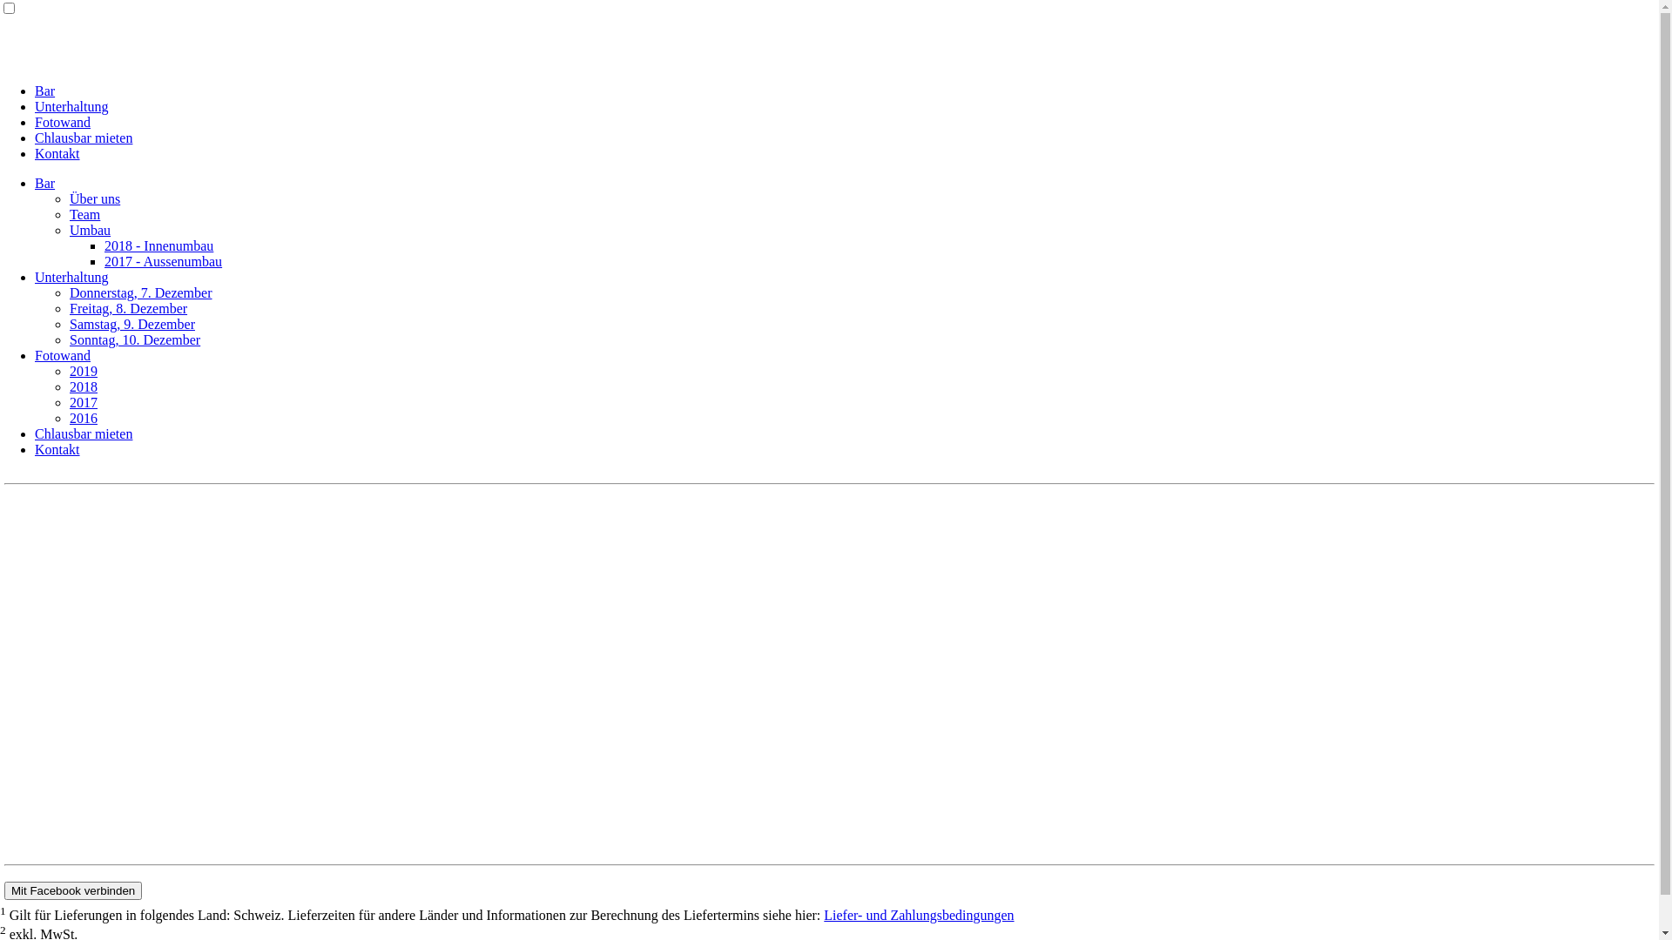 Image resolution: width=1672 pixels, height=940 pixels. Describe the element at coordinates (84, 433) in the screenshot. I see `Chlausbar mieten` at that location.